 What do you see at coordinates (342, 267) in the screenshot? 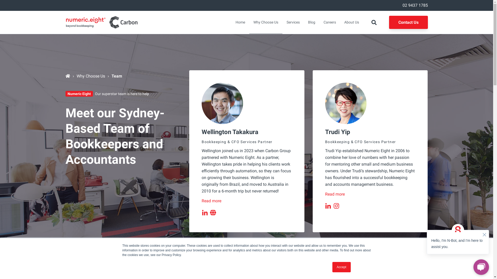
I see `Accept` at bounding box center [342, 267].